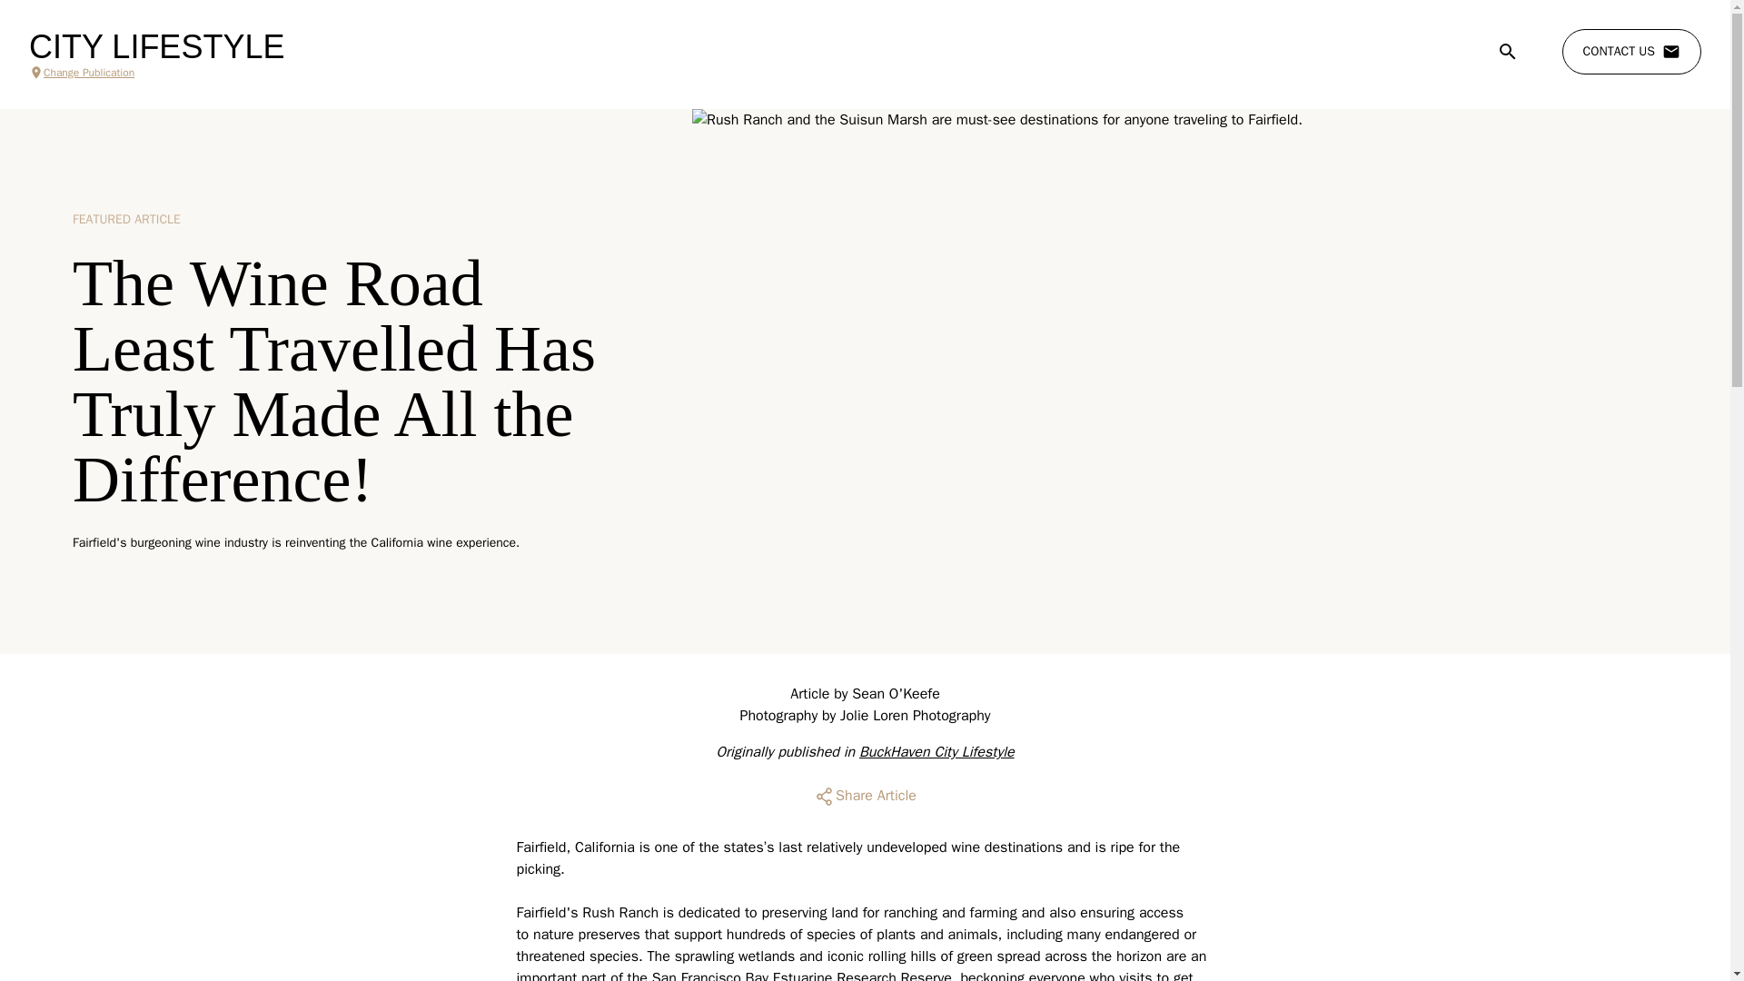  What do you see at coordinates (156, 73) in the screenshot?
I see `Change Publication` at bounding box center [156, 73].